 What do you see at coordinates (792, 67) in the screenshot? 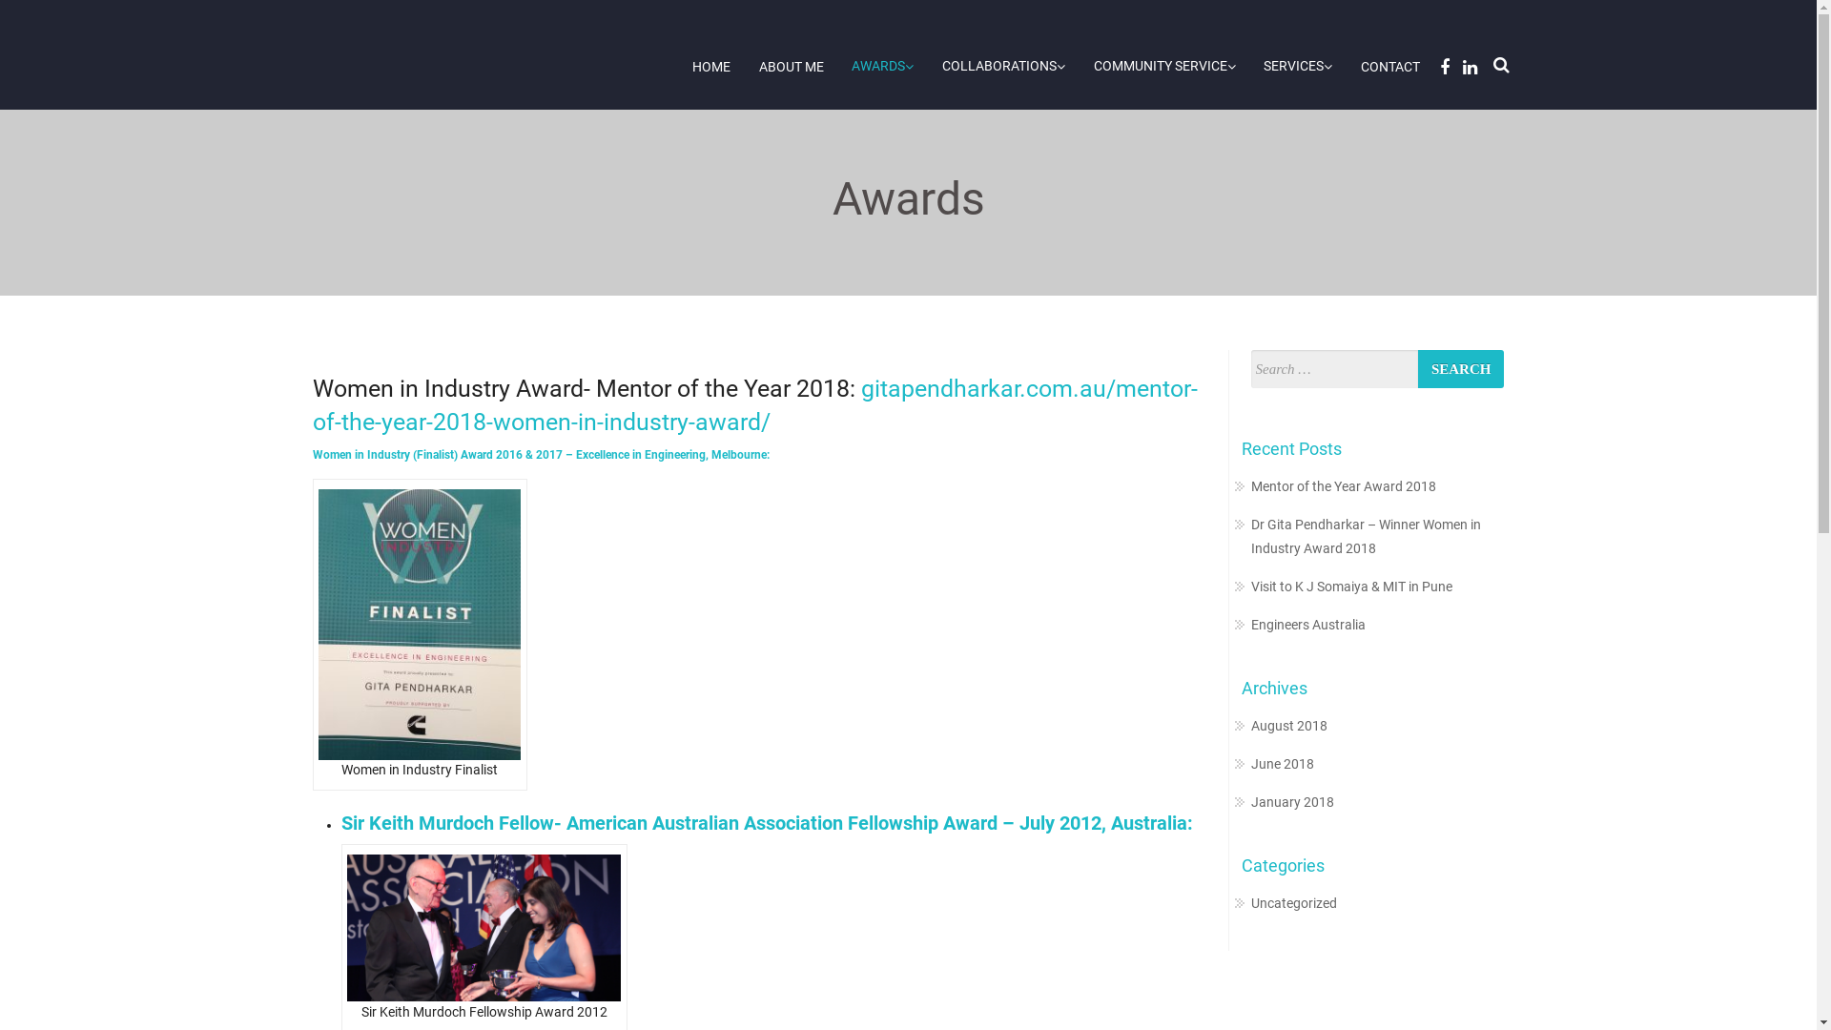
I see `ABOUT ME` at bounding box center [792, 67].